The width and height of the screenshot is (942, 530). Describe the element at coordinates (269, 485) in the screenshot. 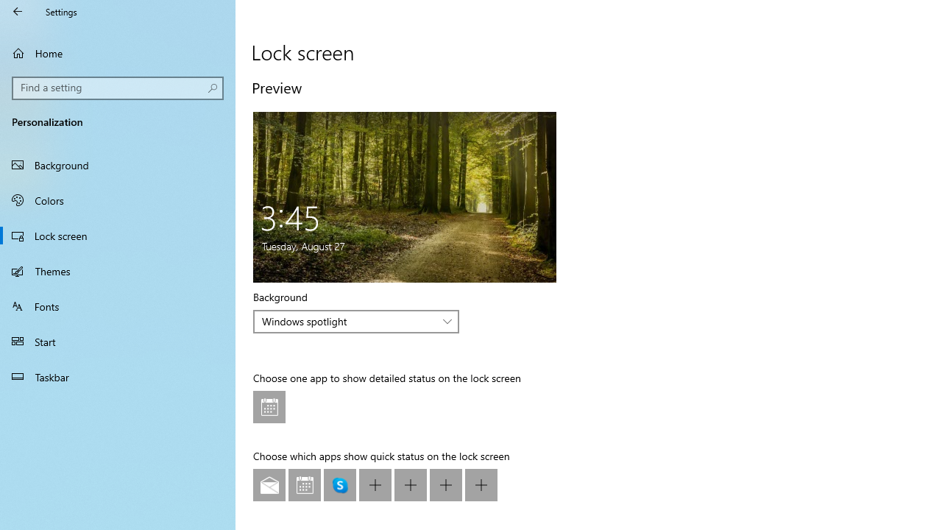

I see `Lock screen app quick status at position 1` at that location.